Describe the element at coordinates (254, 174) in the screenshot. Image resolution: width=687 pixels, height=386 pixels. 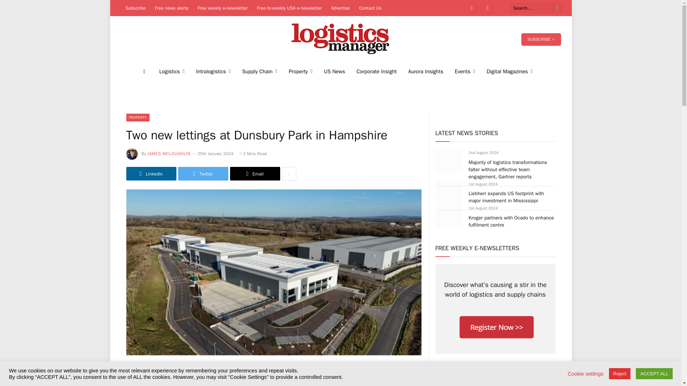
I see `Share via Email` at that location.